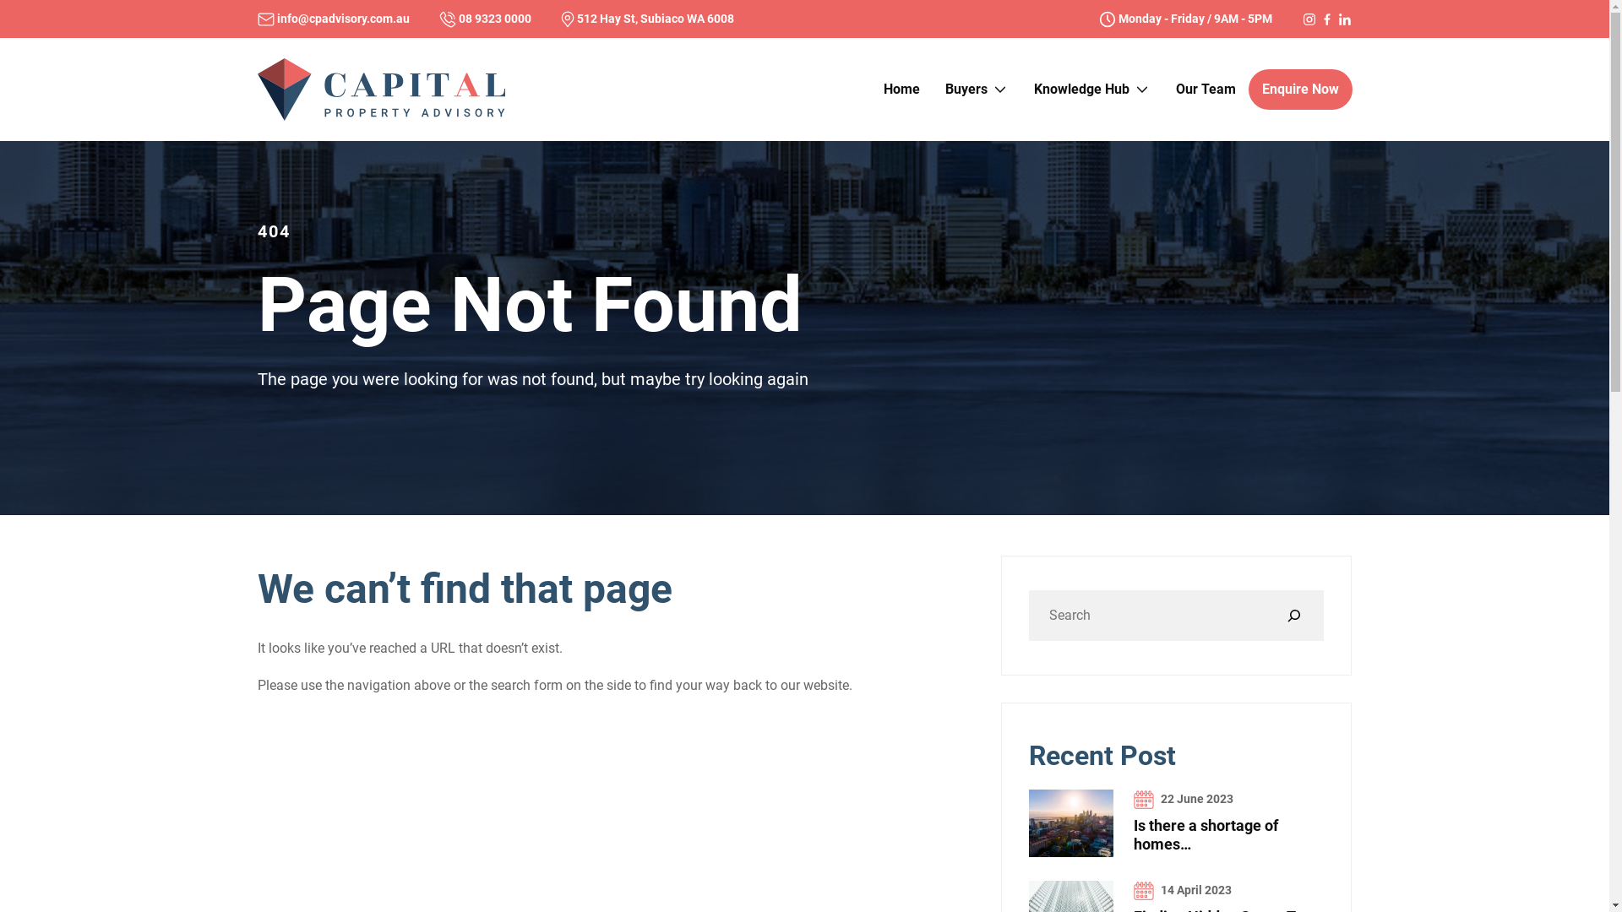  I want to click on info@cpadvisory.com.au, so click(333, 19).